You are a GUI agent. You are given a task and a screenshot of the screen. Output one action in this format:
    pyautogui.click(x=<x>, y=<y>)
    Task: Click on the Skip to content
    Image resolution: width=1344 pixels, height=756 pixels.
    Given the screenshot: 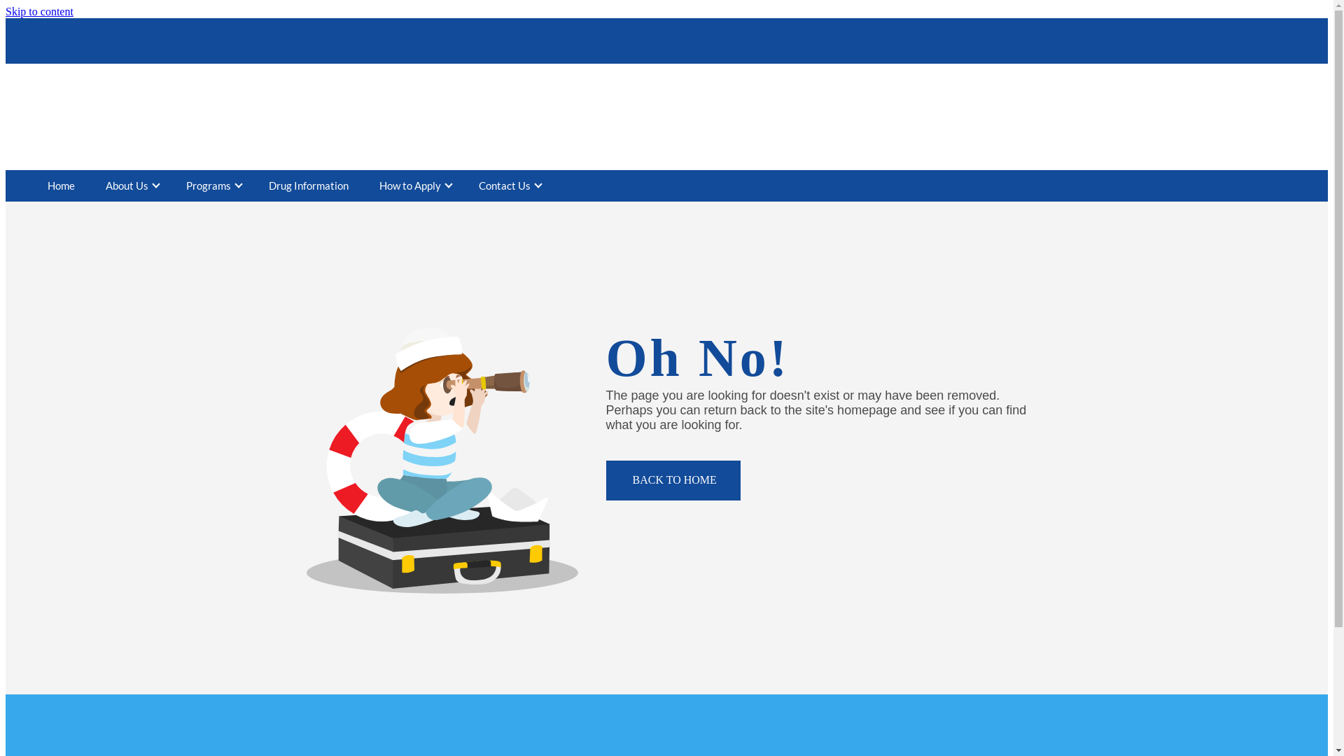 What is the action you would take?
    pyautogui.click(x=39, y=11)
    